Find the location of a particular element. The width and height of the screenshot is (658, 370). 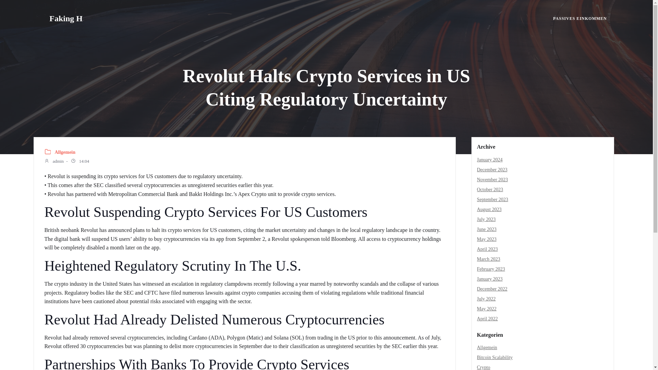

July 2023 is located at coordinates (487, 219).